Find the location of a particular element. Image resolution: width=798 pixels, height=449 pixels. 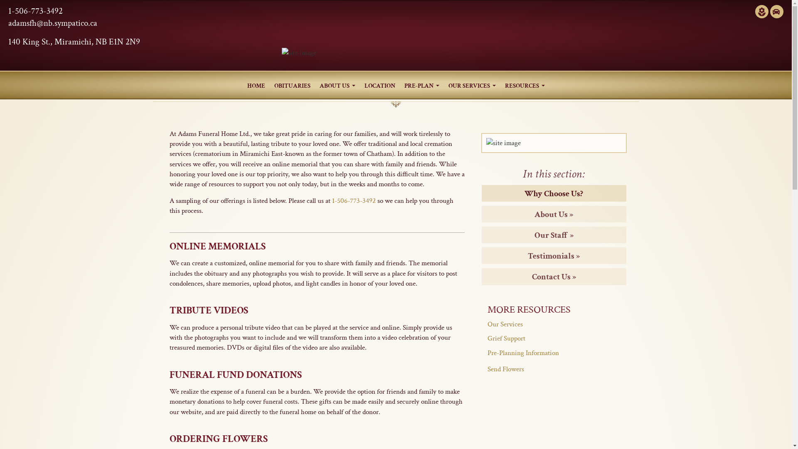

ABOUT US... is located at coordinates (337, 85).